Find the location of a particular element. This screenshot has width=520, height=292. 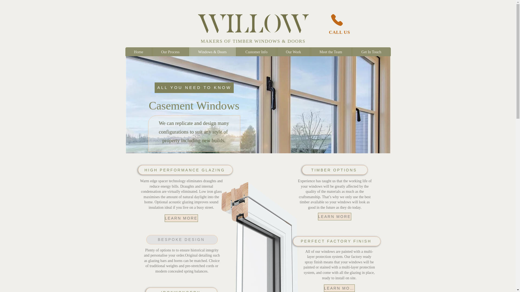

Home is located at coordinates (138, 52).